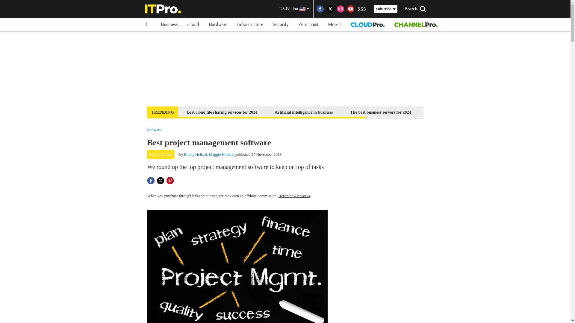 The height and width of the screenshot is (323, 575). I want to click on US Edition, so click(294, 9).